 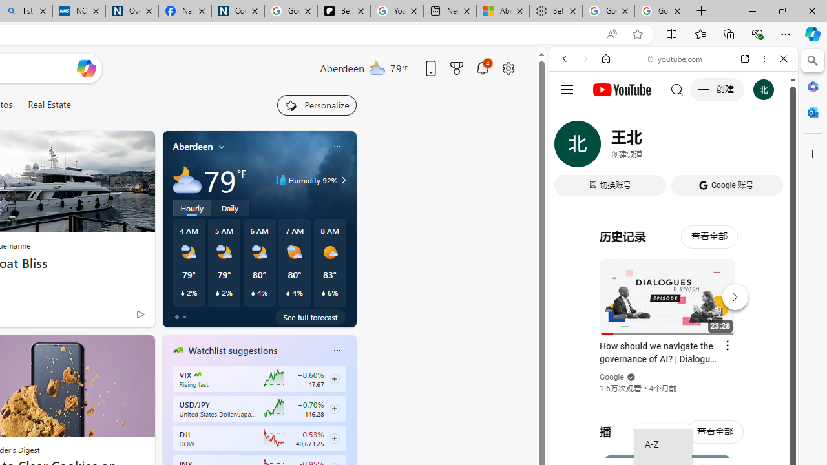 I want to click on Be Smart | creating Science videos | Patreon, so click(x=344, y=12).